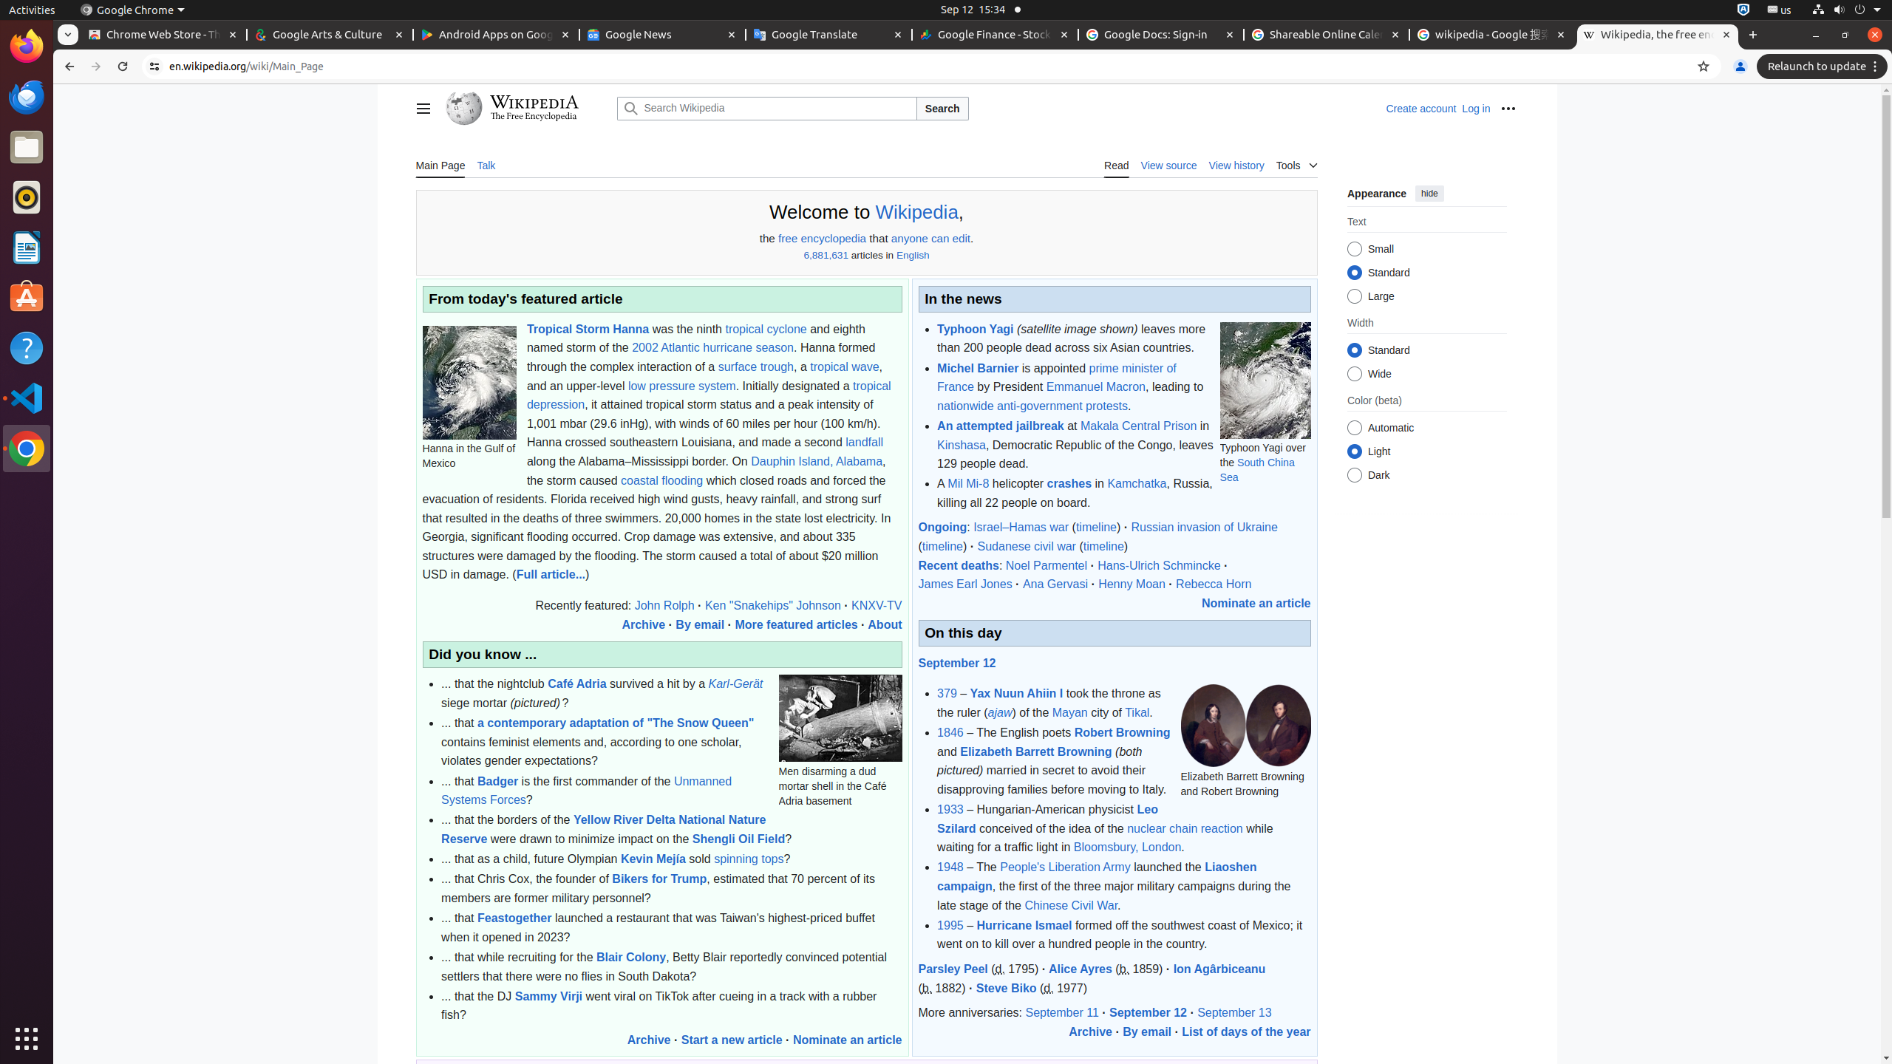 Image resolution: width=1892 pixels, height=1064 pixels. I want to click on Personal tools, so click(1508, 109).